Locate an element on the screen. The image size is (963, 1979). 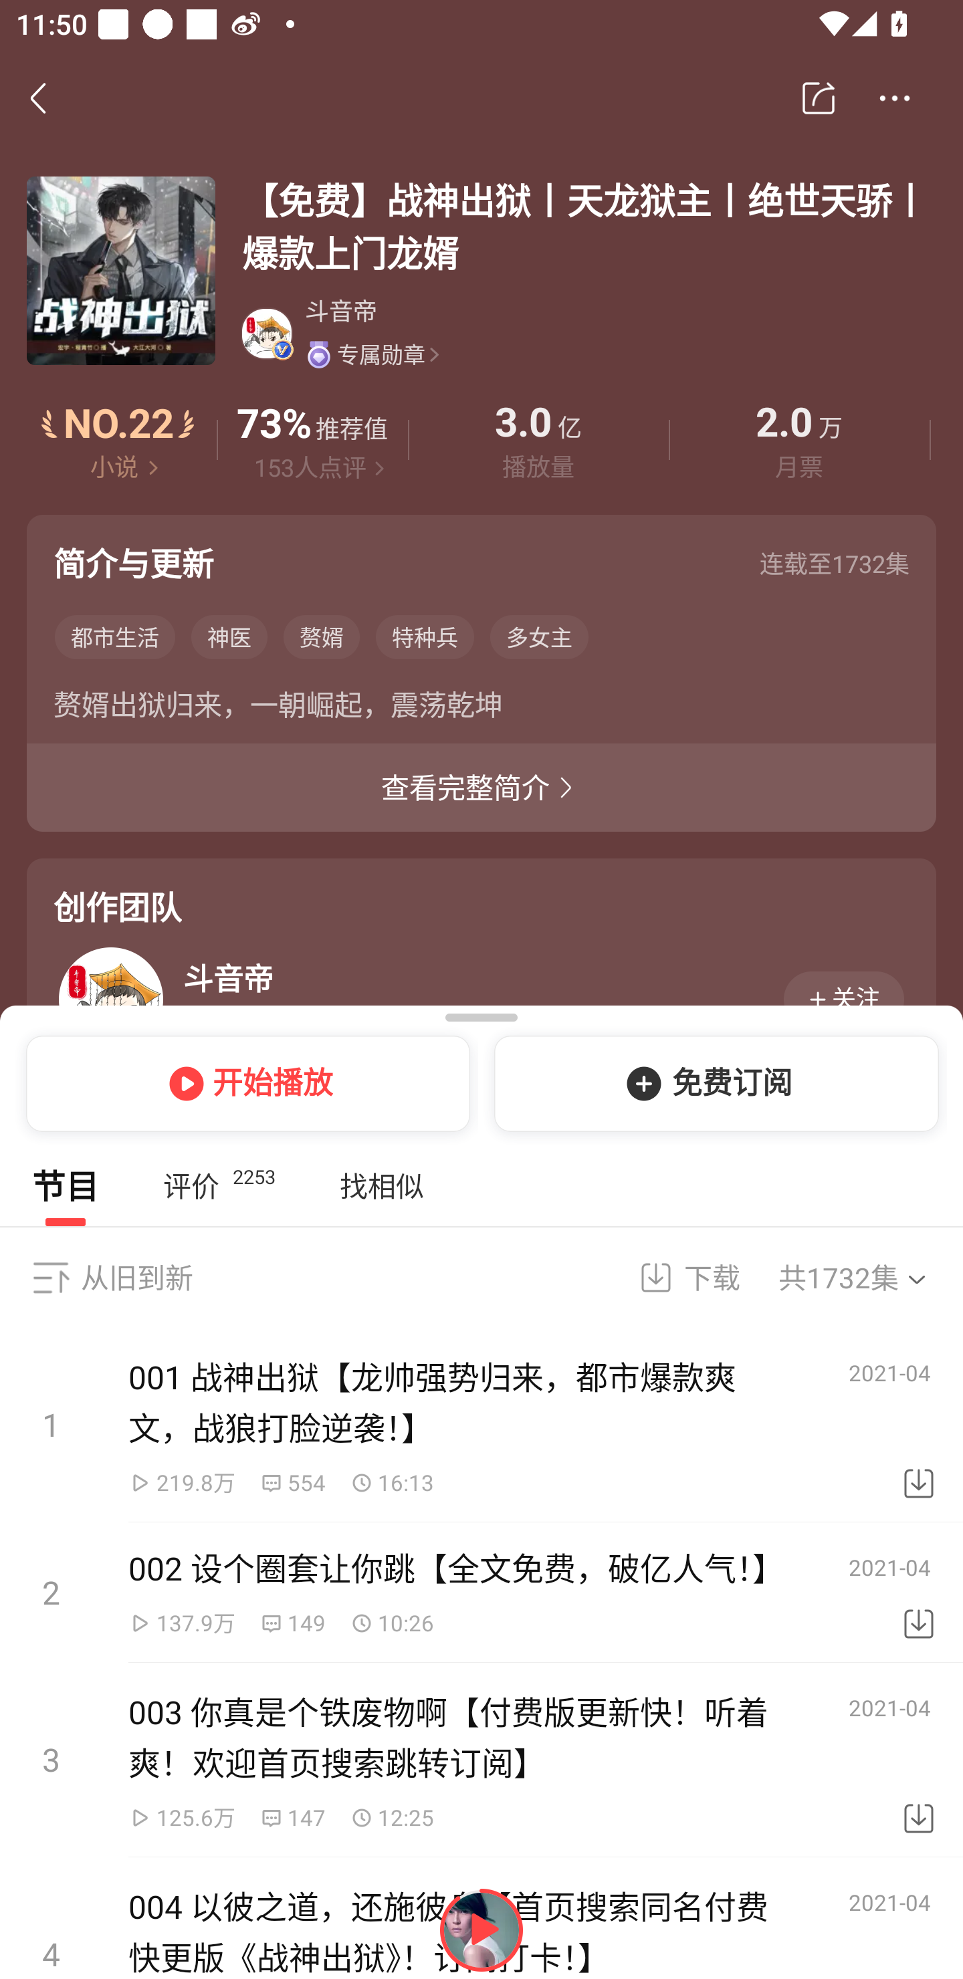
开始播放 is located at coordinates (243, 1083).